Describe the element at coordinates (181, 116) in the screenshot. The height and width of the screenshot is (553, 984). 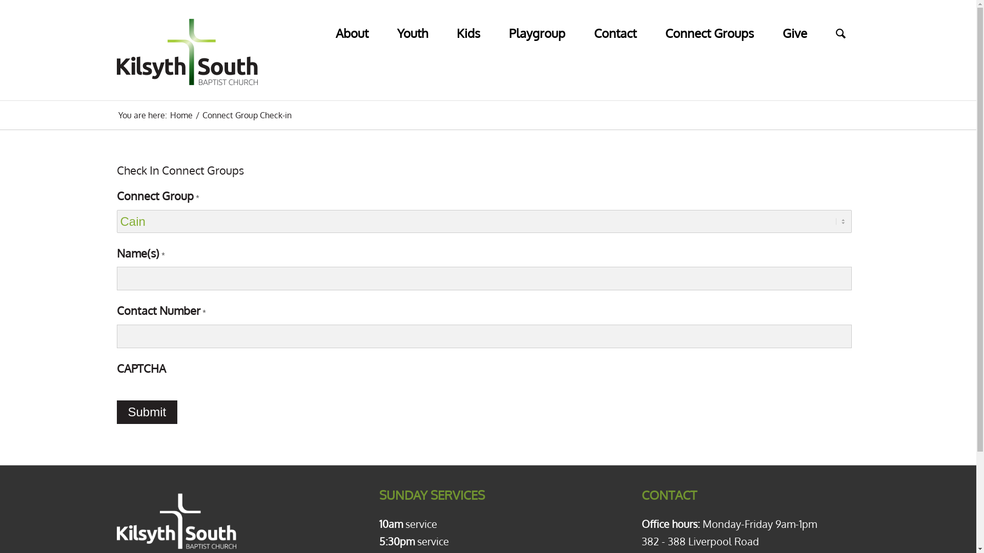
I see `Home` at that location.